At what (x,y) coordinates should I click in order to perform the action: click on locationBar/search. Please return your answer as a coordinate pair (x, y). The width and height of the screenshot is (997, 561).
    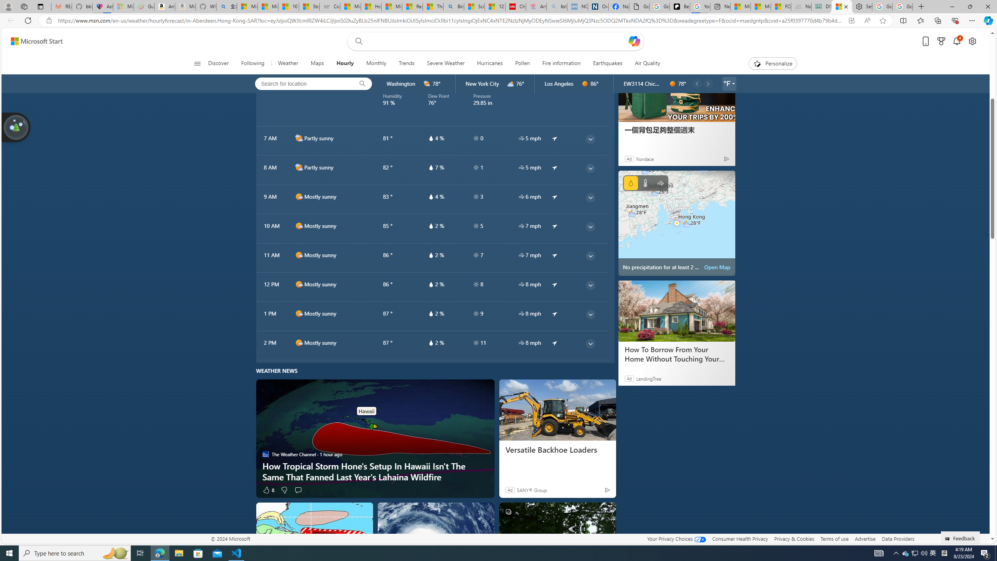
    Looking at the image, I should click on (362, 84).